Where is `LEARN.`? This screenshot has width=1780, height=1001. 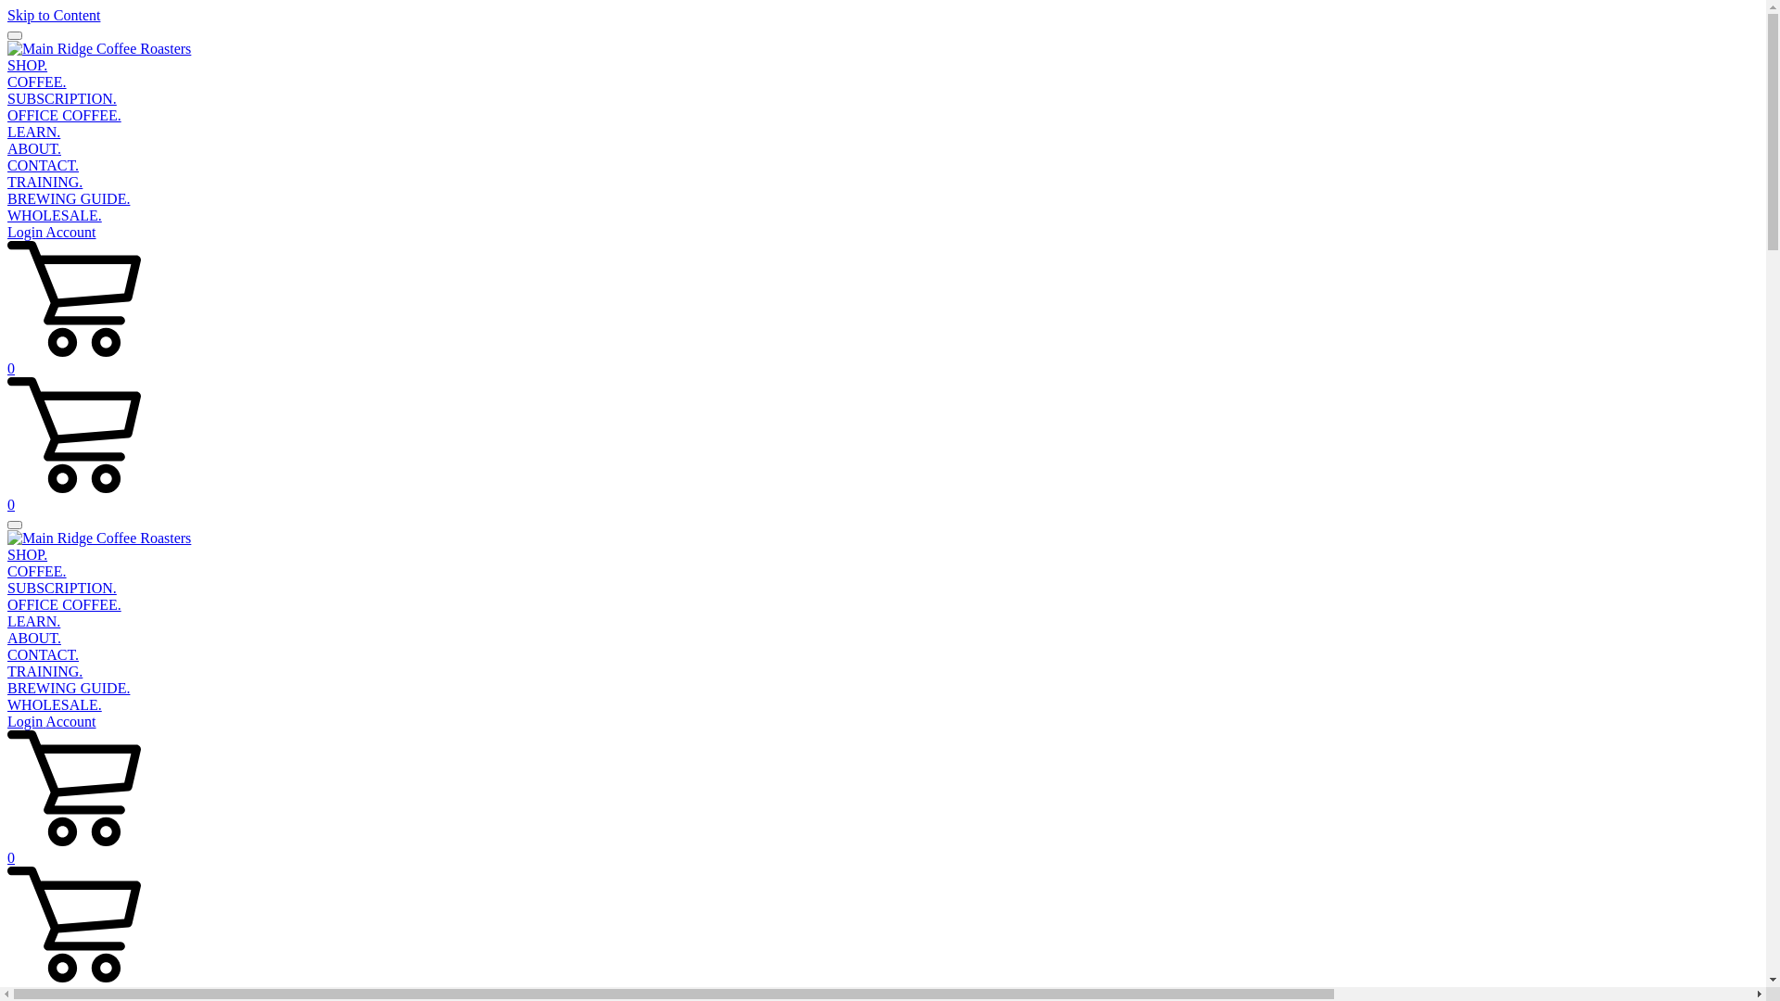
LEARN. is located at coordinates (33, 621).